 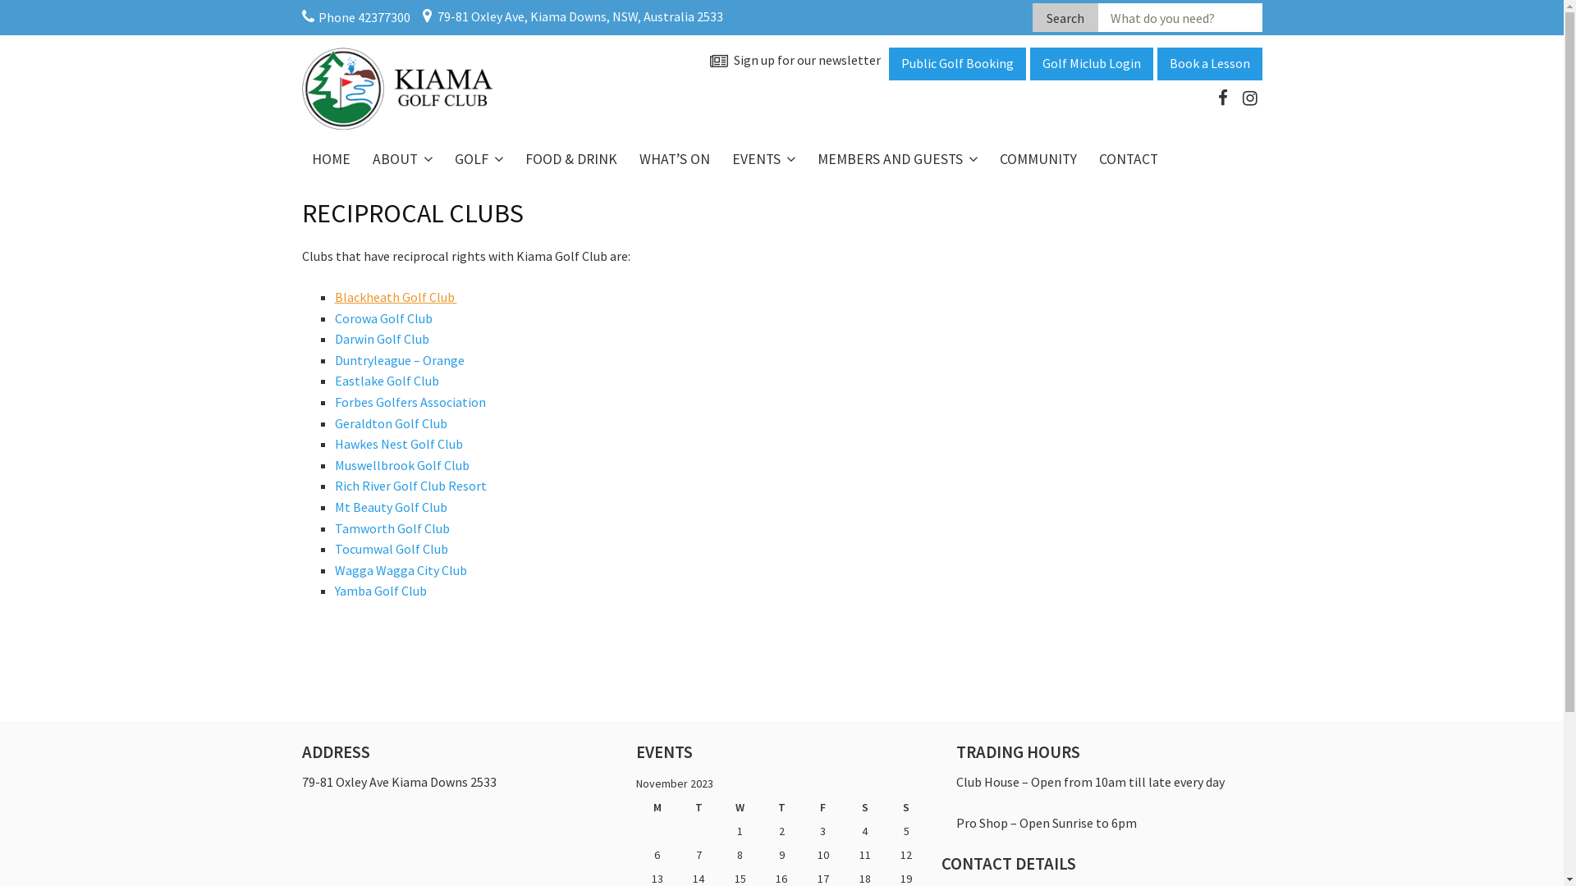 I want to click on ABOUT, so click(x=402, y=159).